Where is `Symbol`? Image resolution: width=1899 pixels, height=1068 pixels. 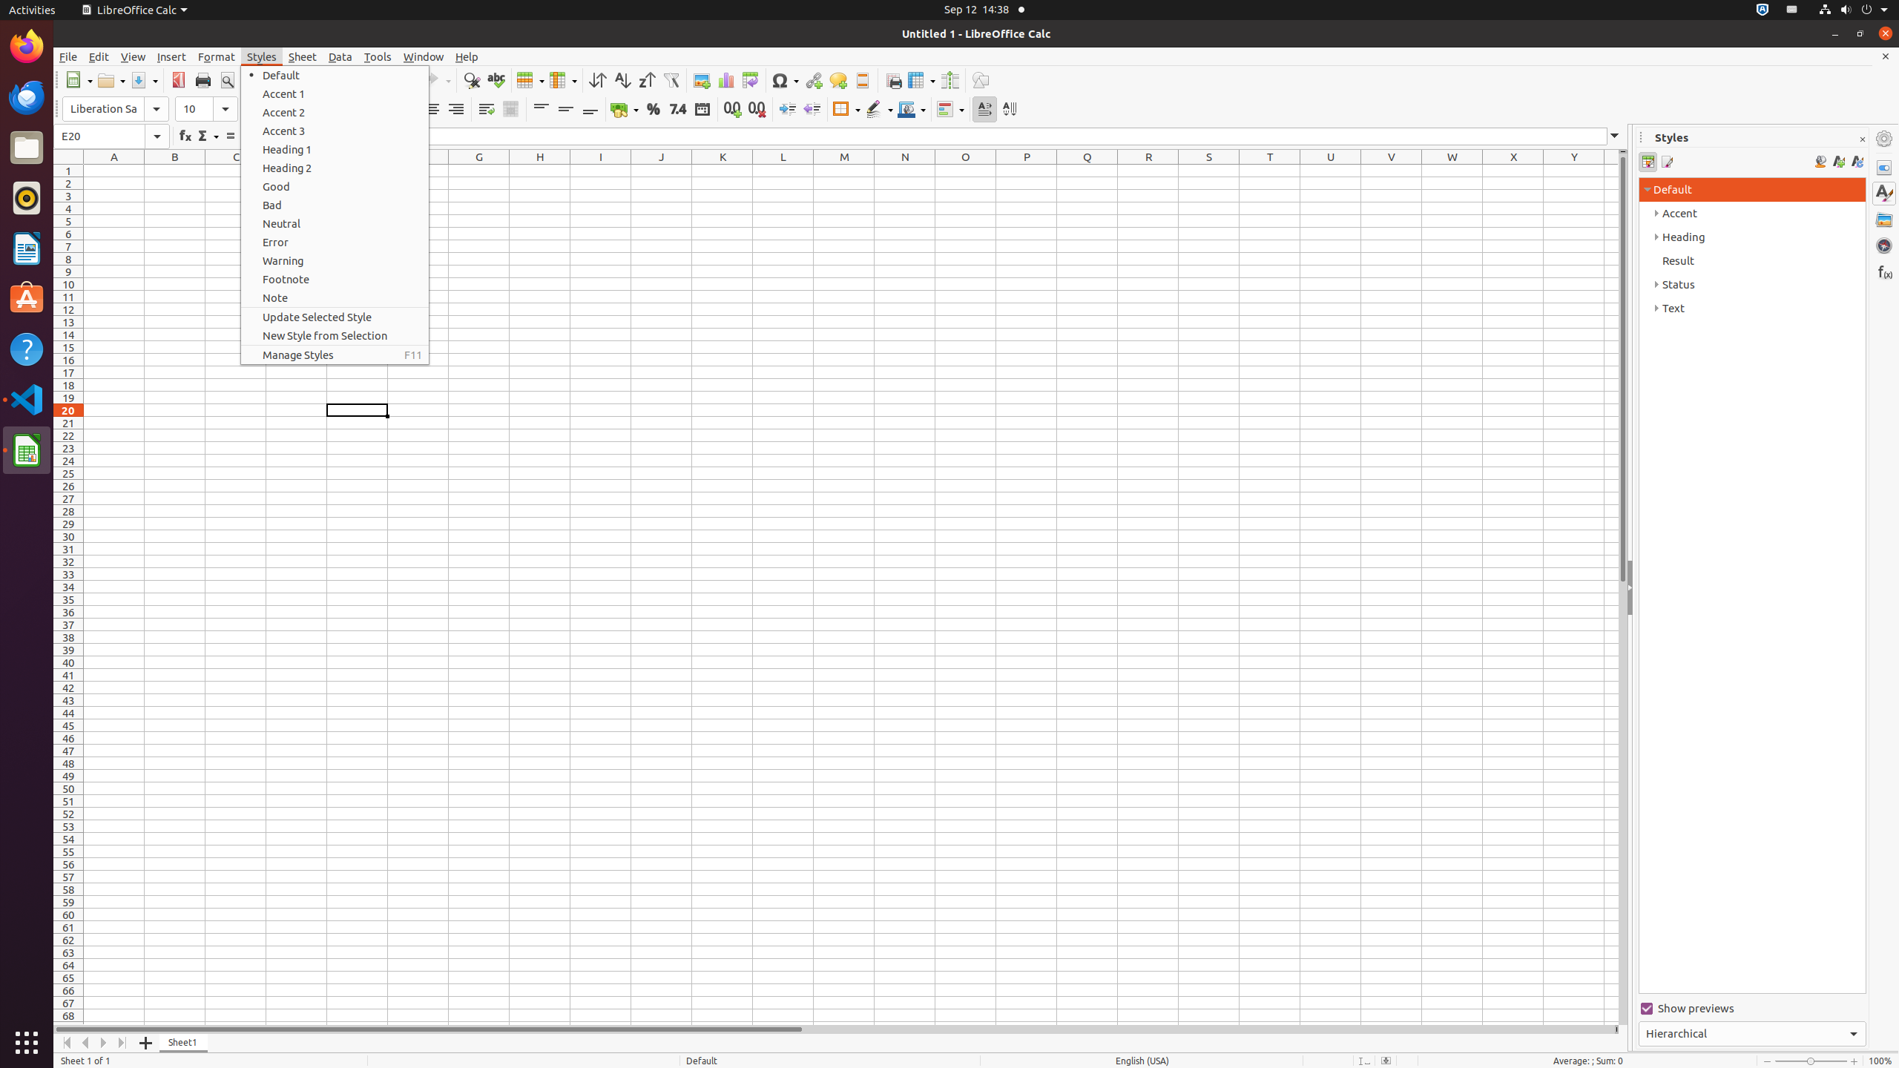 Symbol is located at coordinates (785, 80).